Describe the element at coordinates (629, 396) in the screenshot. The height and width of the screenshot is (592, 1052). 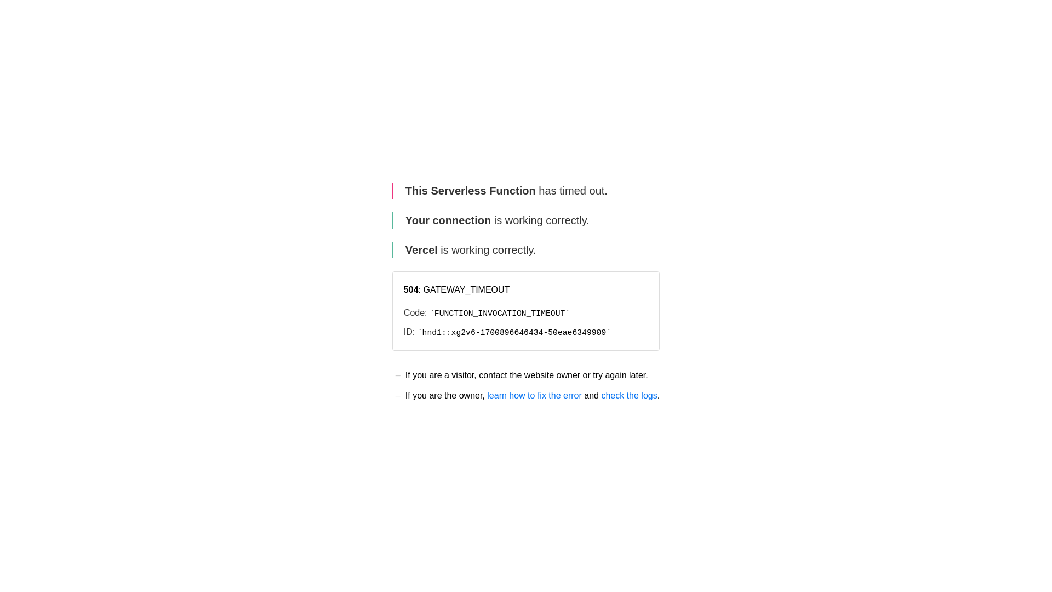
I see `check the logs` at that location.